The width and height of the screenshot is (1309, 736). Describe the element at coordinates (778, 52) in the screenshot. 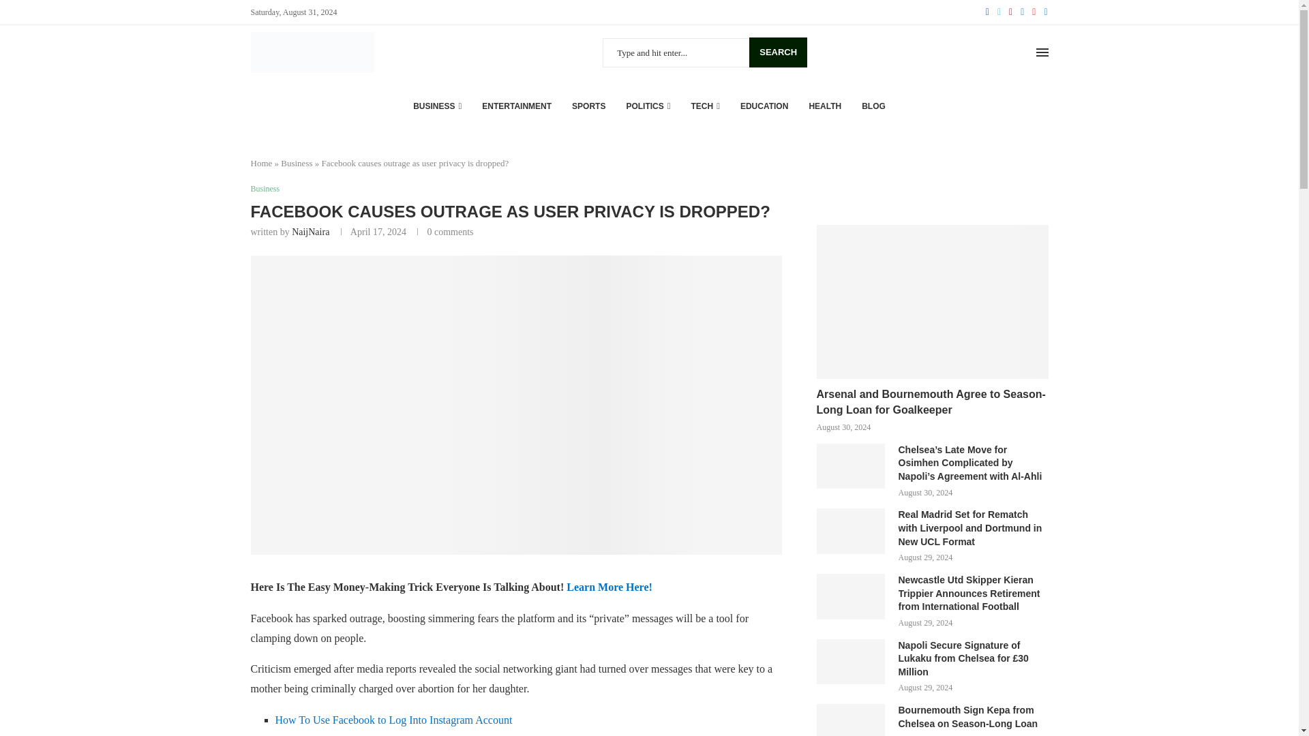

I see `SEARCH` at that location.